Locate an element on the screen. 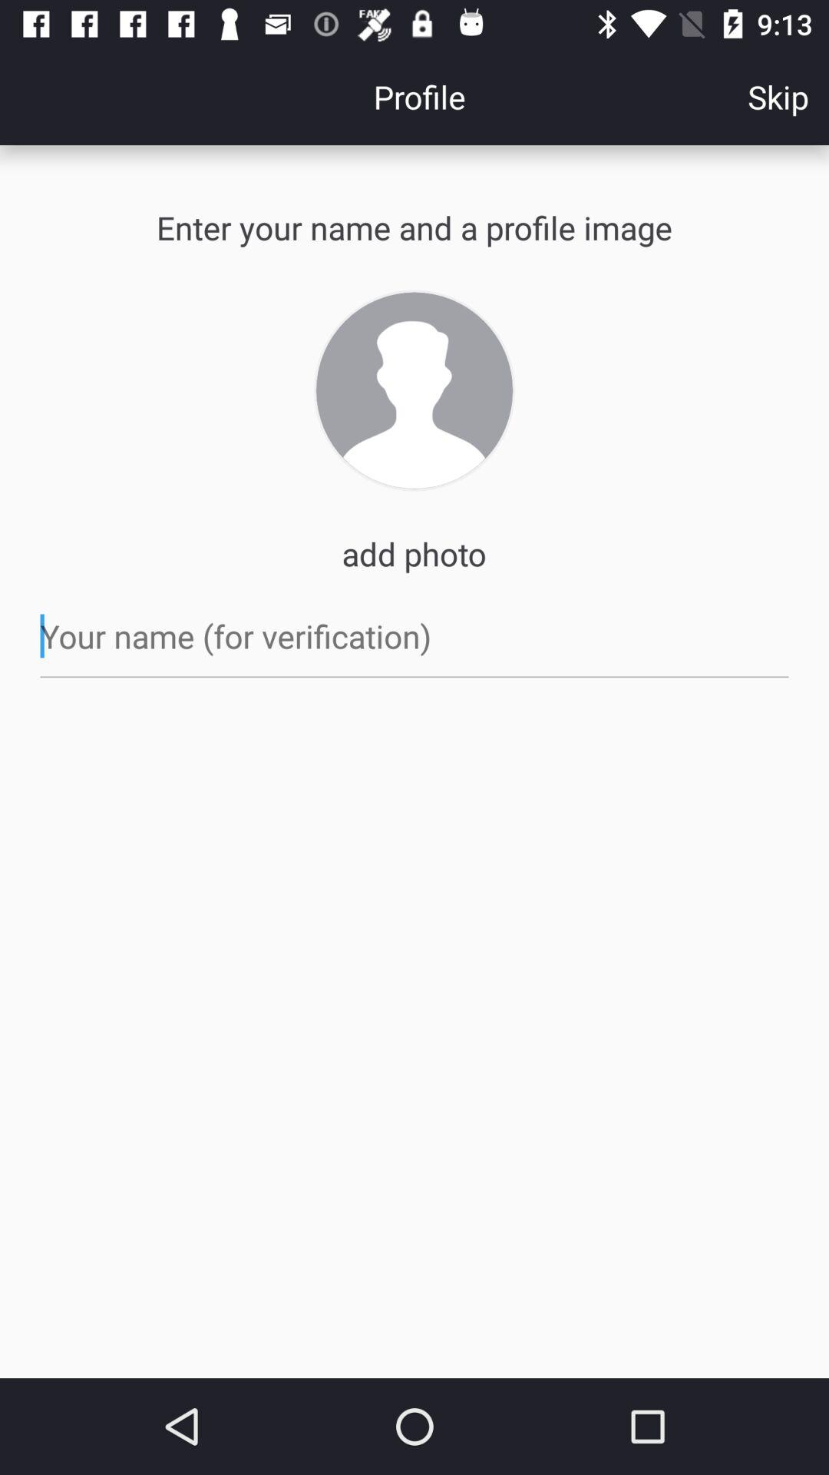 The width and height of the screenshot is (829, 1475). turn off the icon below enter your name is located at coordinates (414, 390).